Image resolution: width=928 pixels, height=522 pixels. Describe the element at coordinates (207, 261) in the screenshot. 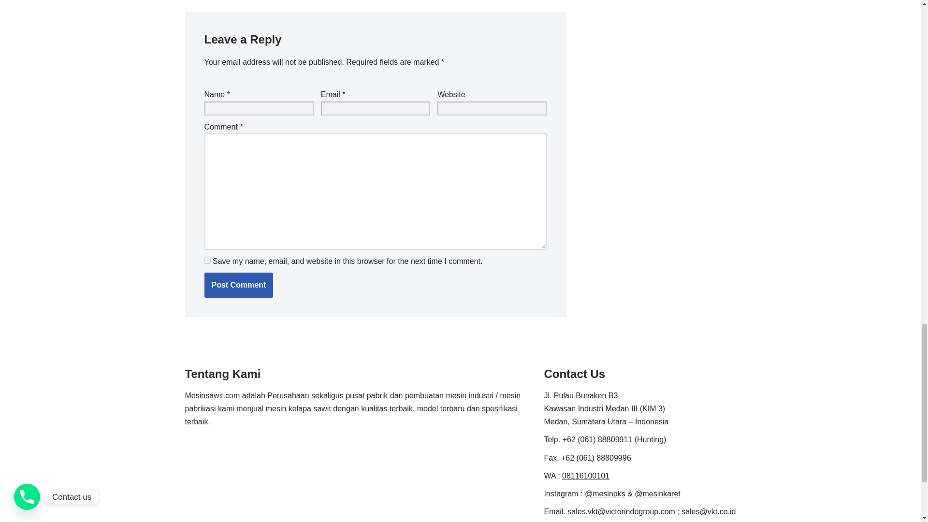

I see `yes` at that location.